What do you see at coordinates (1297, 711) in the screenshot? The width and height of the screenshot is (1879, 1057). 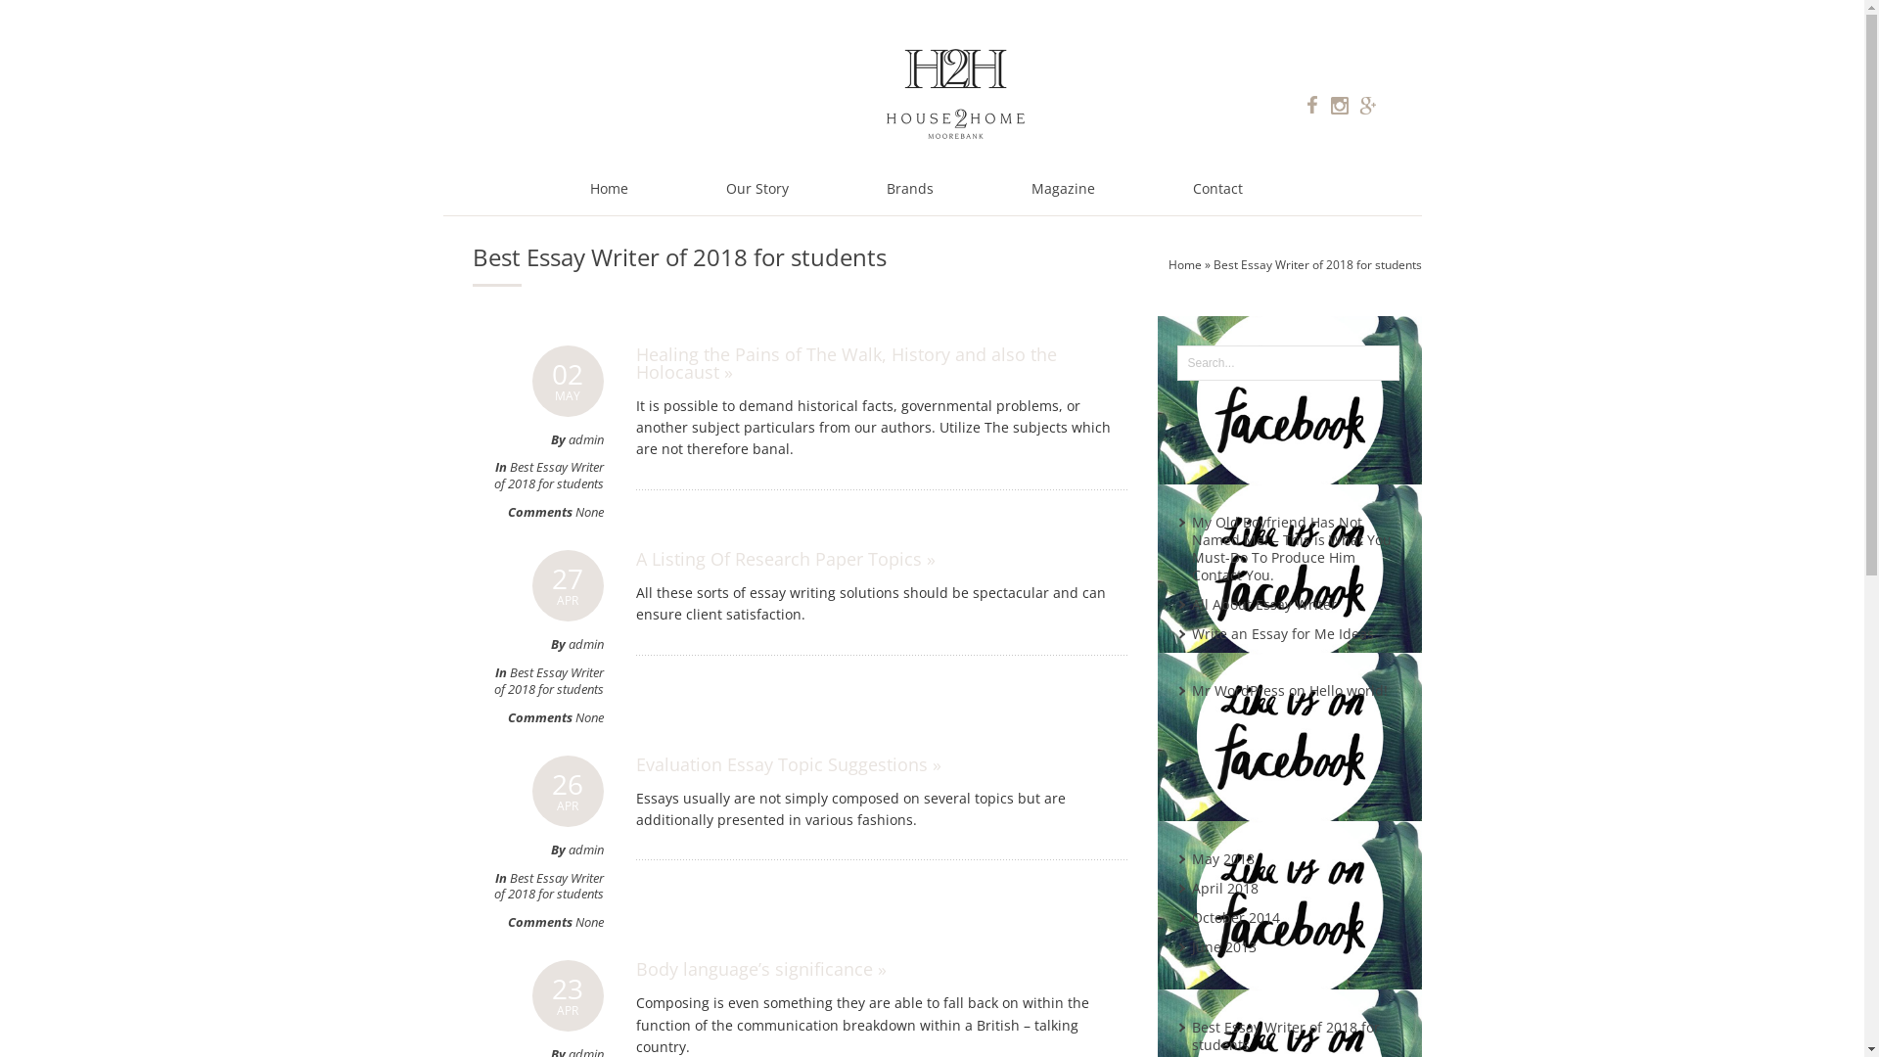 I see `Top Essay Writing Services Tips!` at bounding box center [1297, 711].